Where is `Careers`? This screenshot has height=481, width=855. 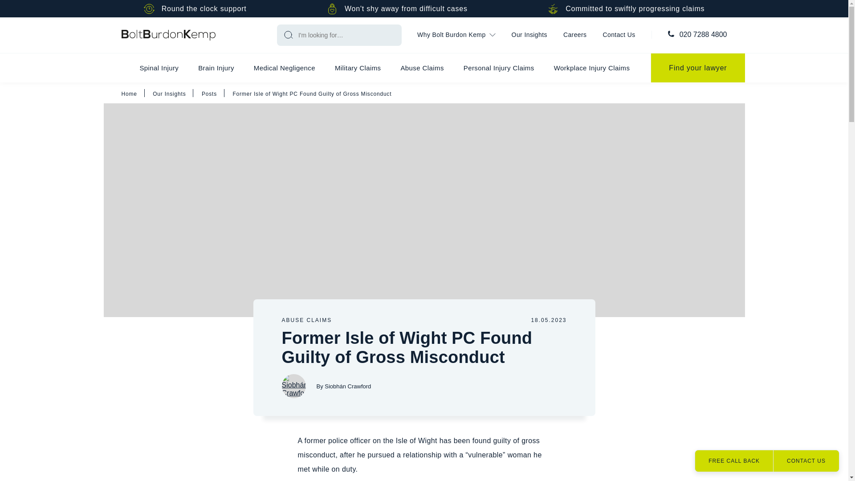
Careers is located at coordinates (575, 35).